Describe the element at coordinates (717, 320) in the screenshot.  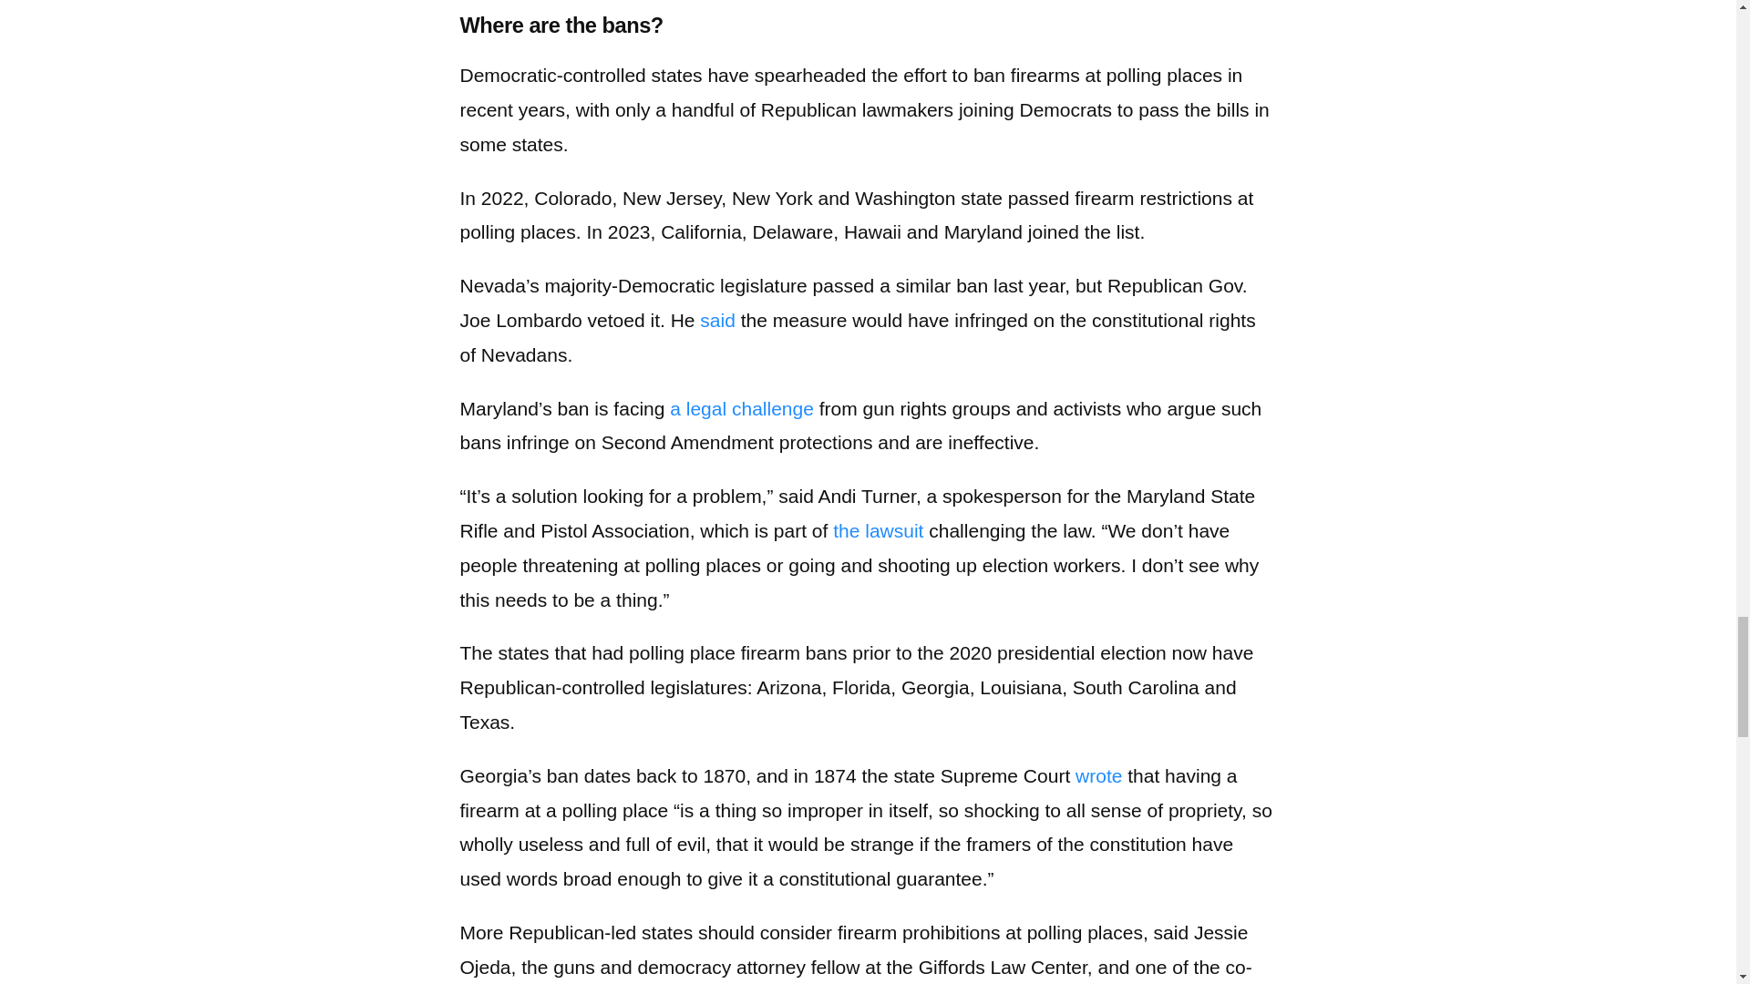
I see `said` at that location.